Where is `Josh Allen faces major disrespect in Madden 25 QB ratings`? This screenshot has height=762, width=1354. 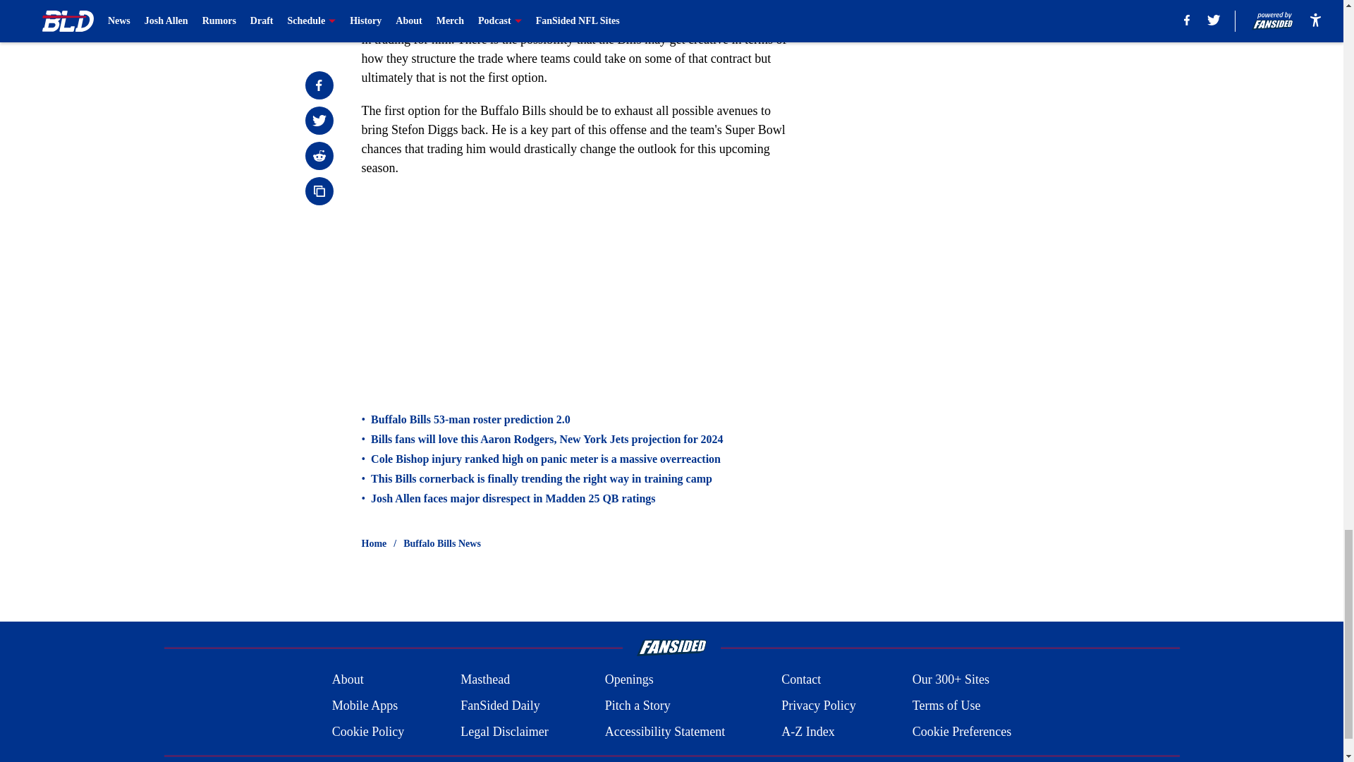
Josh Allen faces major disrespect in Madden 25 QB ratings is located at coordinates (513, 498).